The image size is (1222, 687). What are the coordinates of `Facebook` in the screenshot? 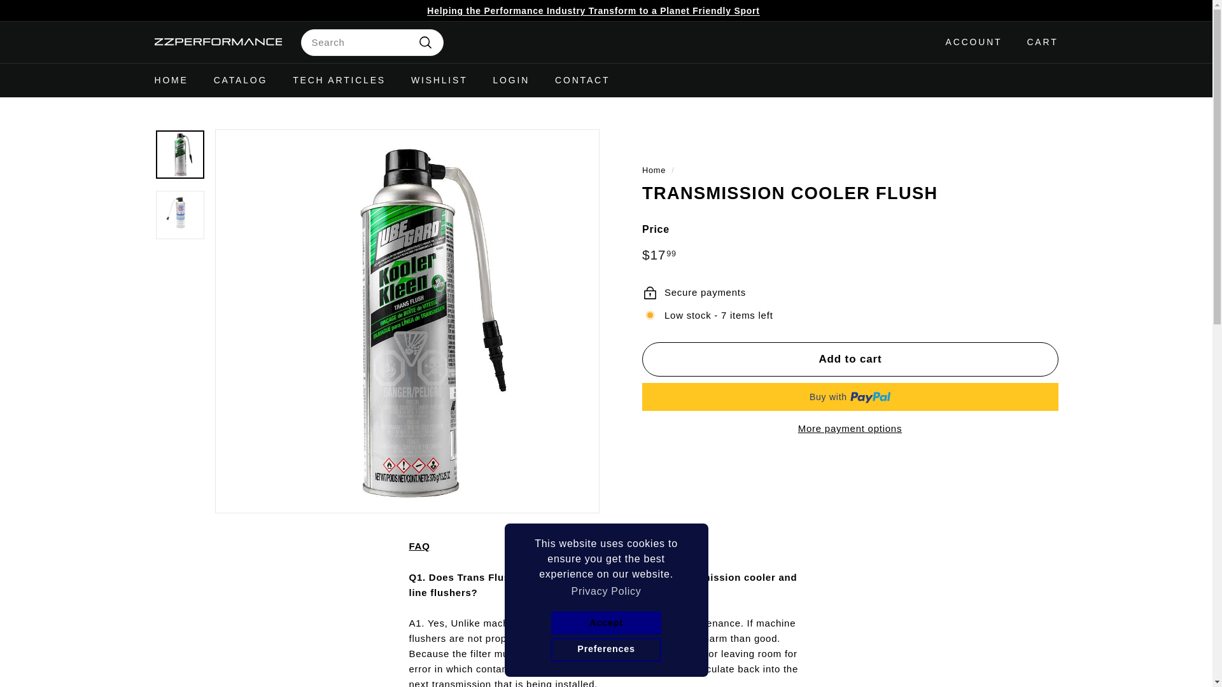 It's located at (1048, 10).